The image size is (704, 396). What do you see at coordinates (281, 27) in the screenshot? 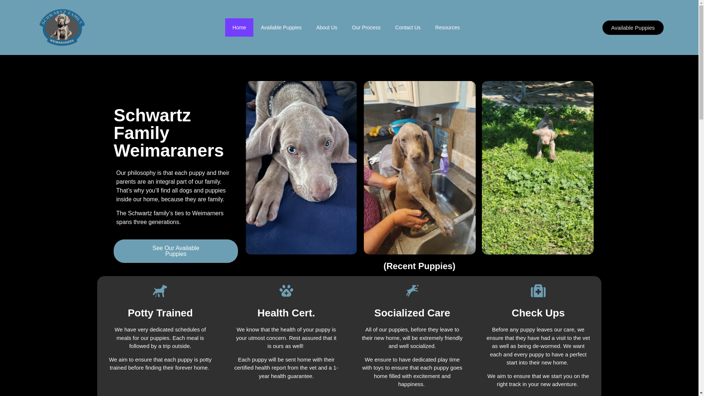
I see `Available Puppies` at bounding box center [281, 27].